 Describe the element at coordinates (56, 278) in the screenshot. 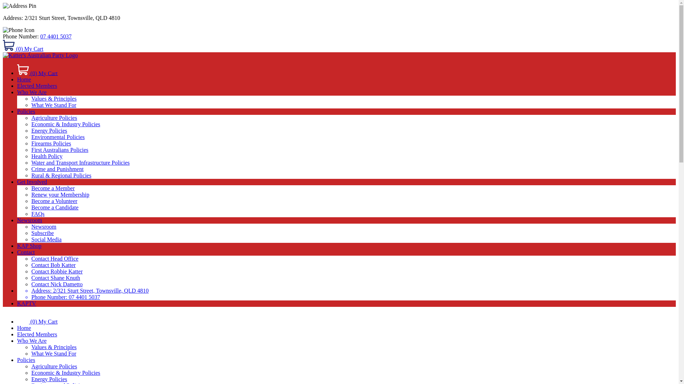

I see `Contact Shane Knuth` at that location.